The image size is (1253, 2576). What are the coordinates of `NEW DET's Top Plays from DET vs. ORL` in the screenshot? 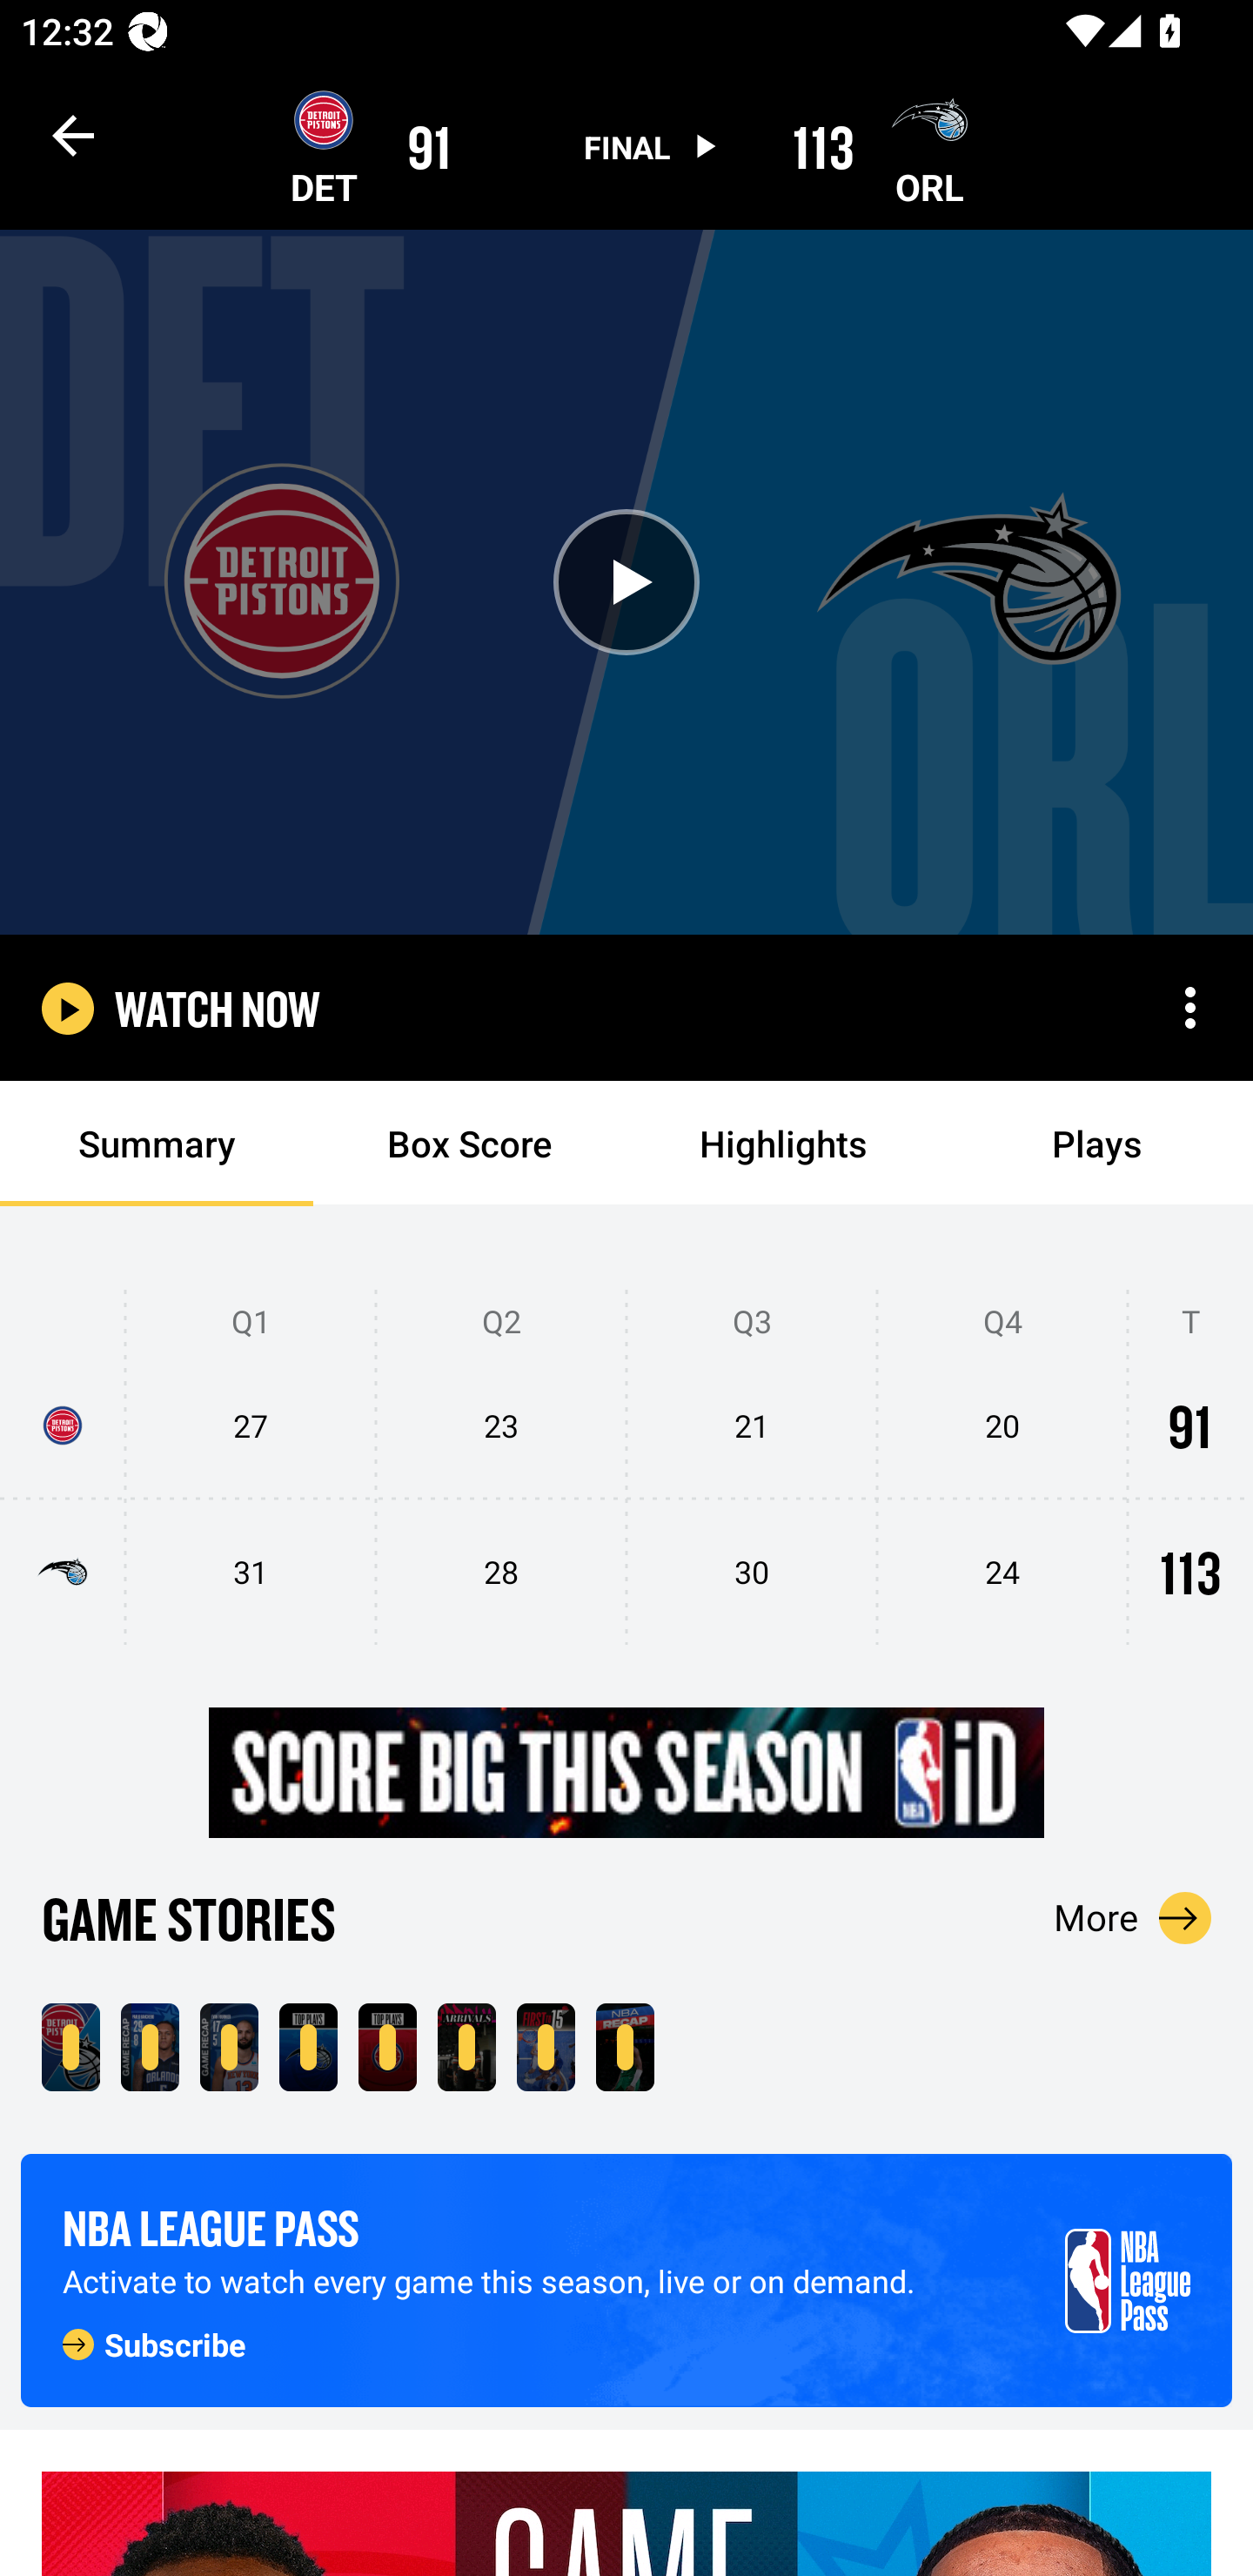 It's located at (387, 2047).